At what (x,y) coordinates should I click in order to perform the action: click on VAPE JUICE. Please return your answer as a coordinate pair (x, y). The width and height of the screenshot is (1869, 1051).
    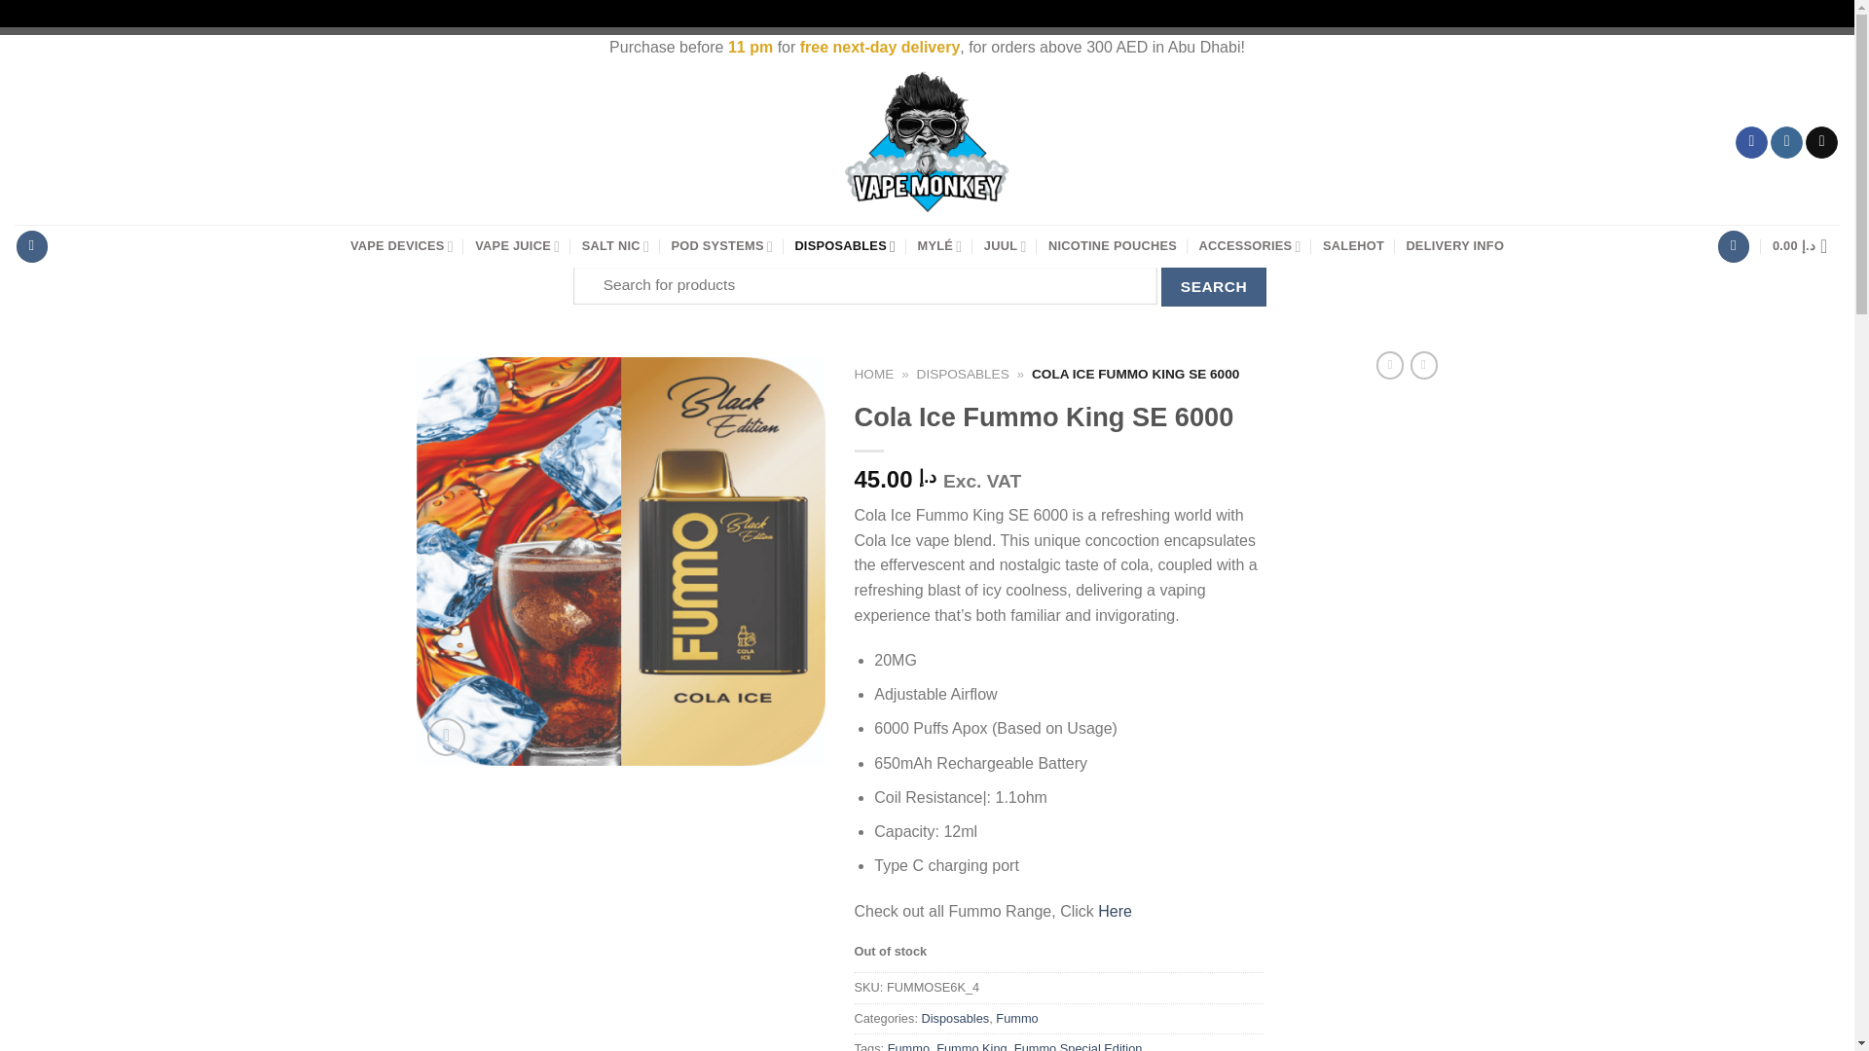
    Looking at the image, I should click on (516, 246).